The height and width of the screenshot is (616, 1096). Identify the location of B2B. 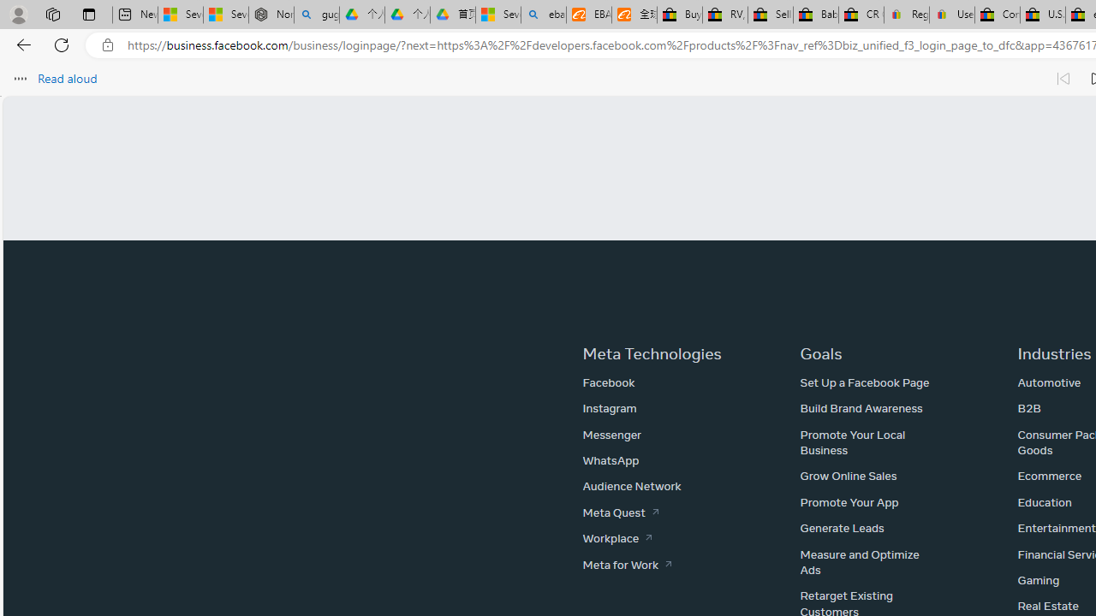
(1029, 408).